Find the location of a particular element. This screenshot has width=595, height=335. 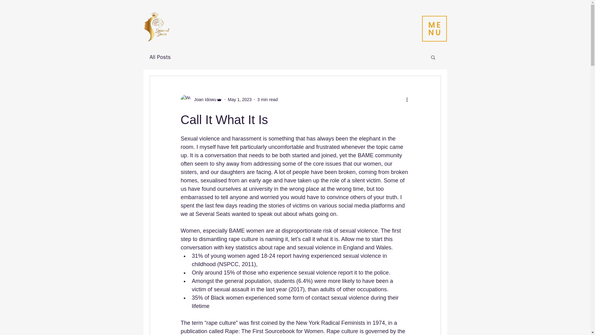

Joan Idowu is located at coordinates (203, 99).